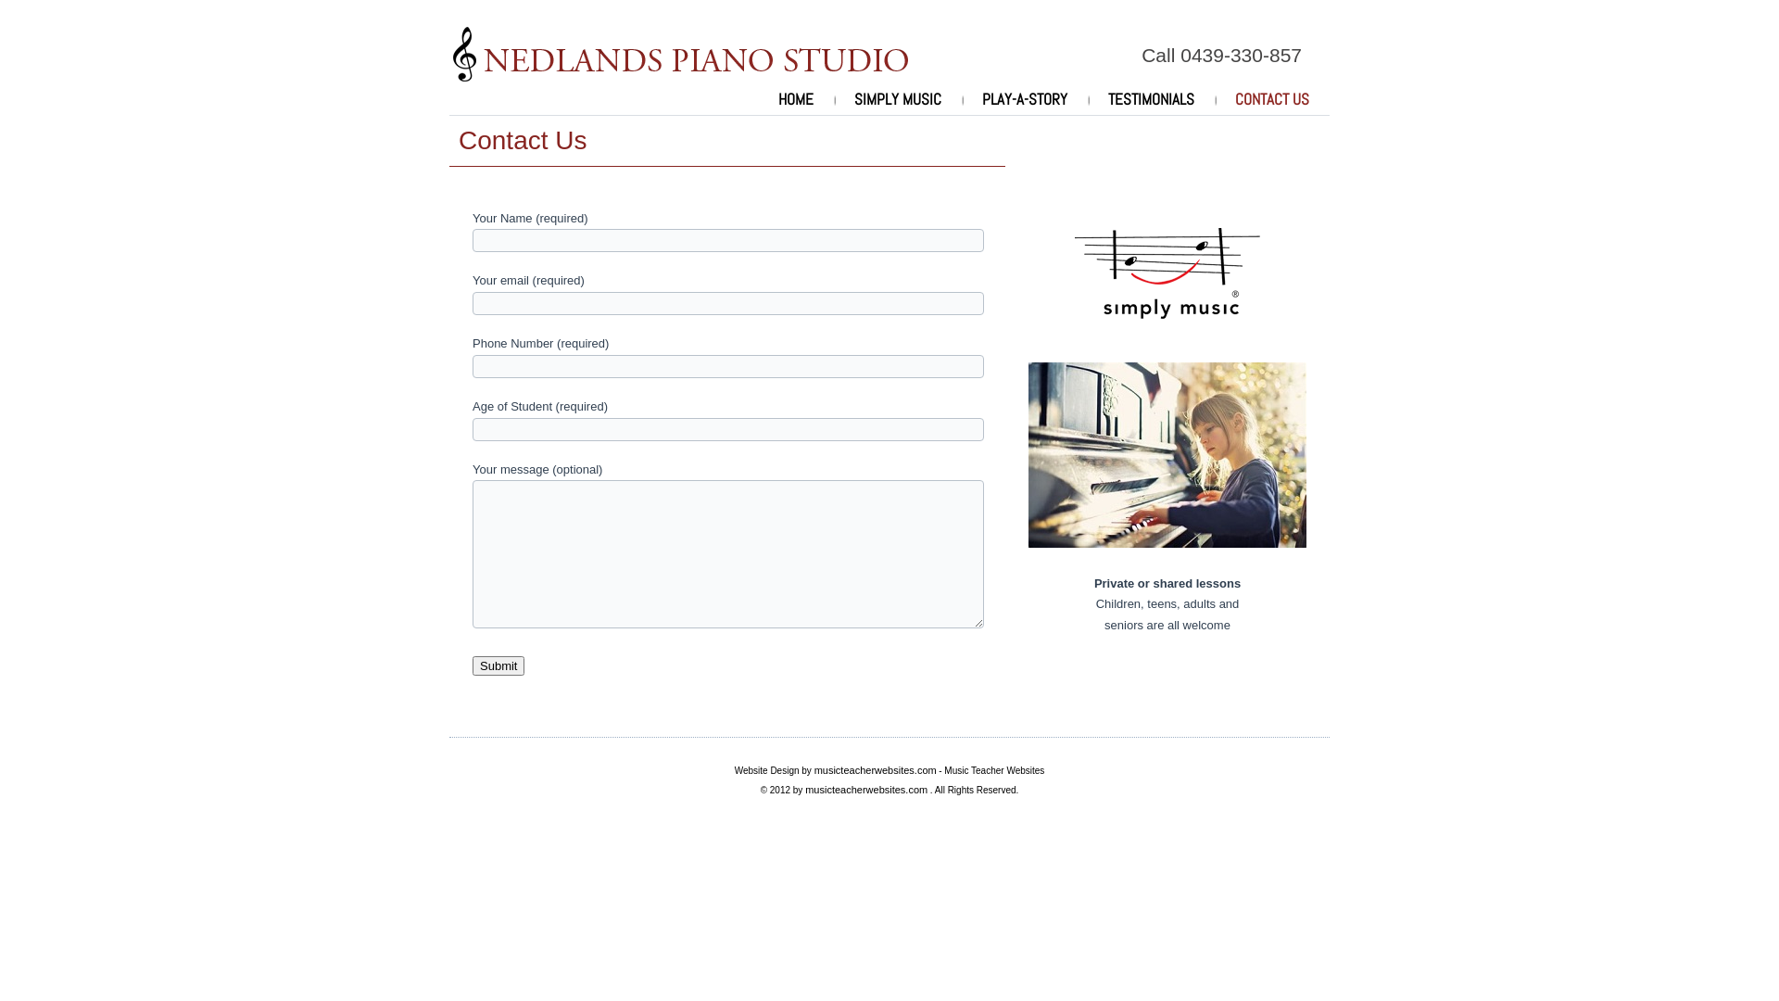  I want to click on TESTIMONIALS, so click(1151, 99).